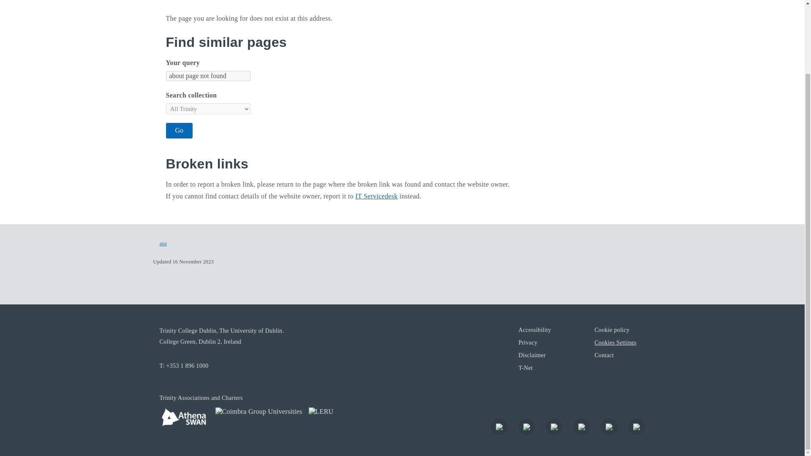 The height and width of the screenshot is (456, 811). Describe the element at coordinates (376, 196) in the screenshot. I see `IT Servicedesk` at that location.